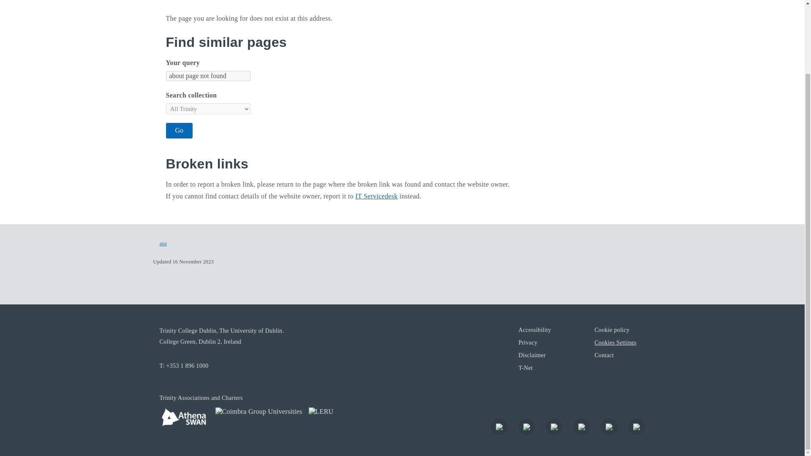 The height and width of the screenshot is (456, 811). Describe the element at coordinates (376, 196) in the screenshot. I see `IT Servicedesk` at that location.